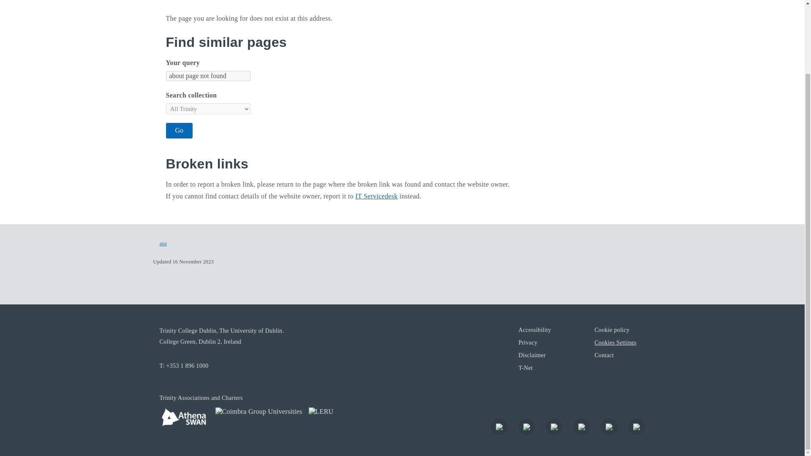 The height and width of the screenshot is (456, 811). Describe the element at coordinates (376, 196) in the screenshot. I see `IT Servicedesk` at that location.